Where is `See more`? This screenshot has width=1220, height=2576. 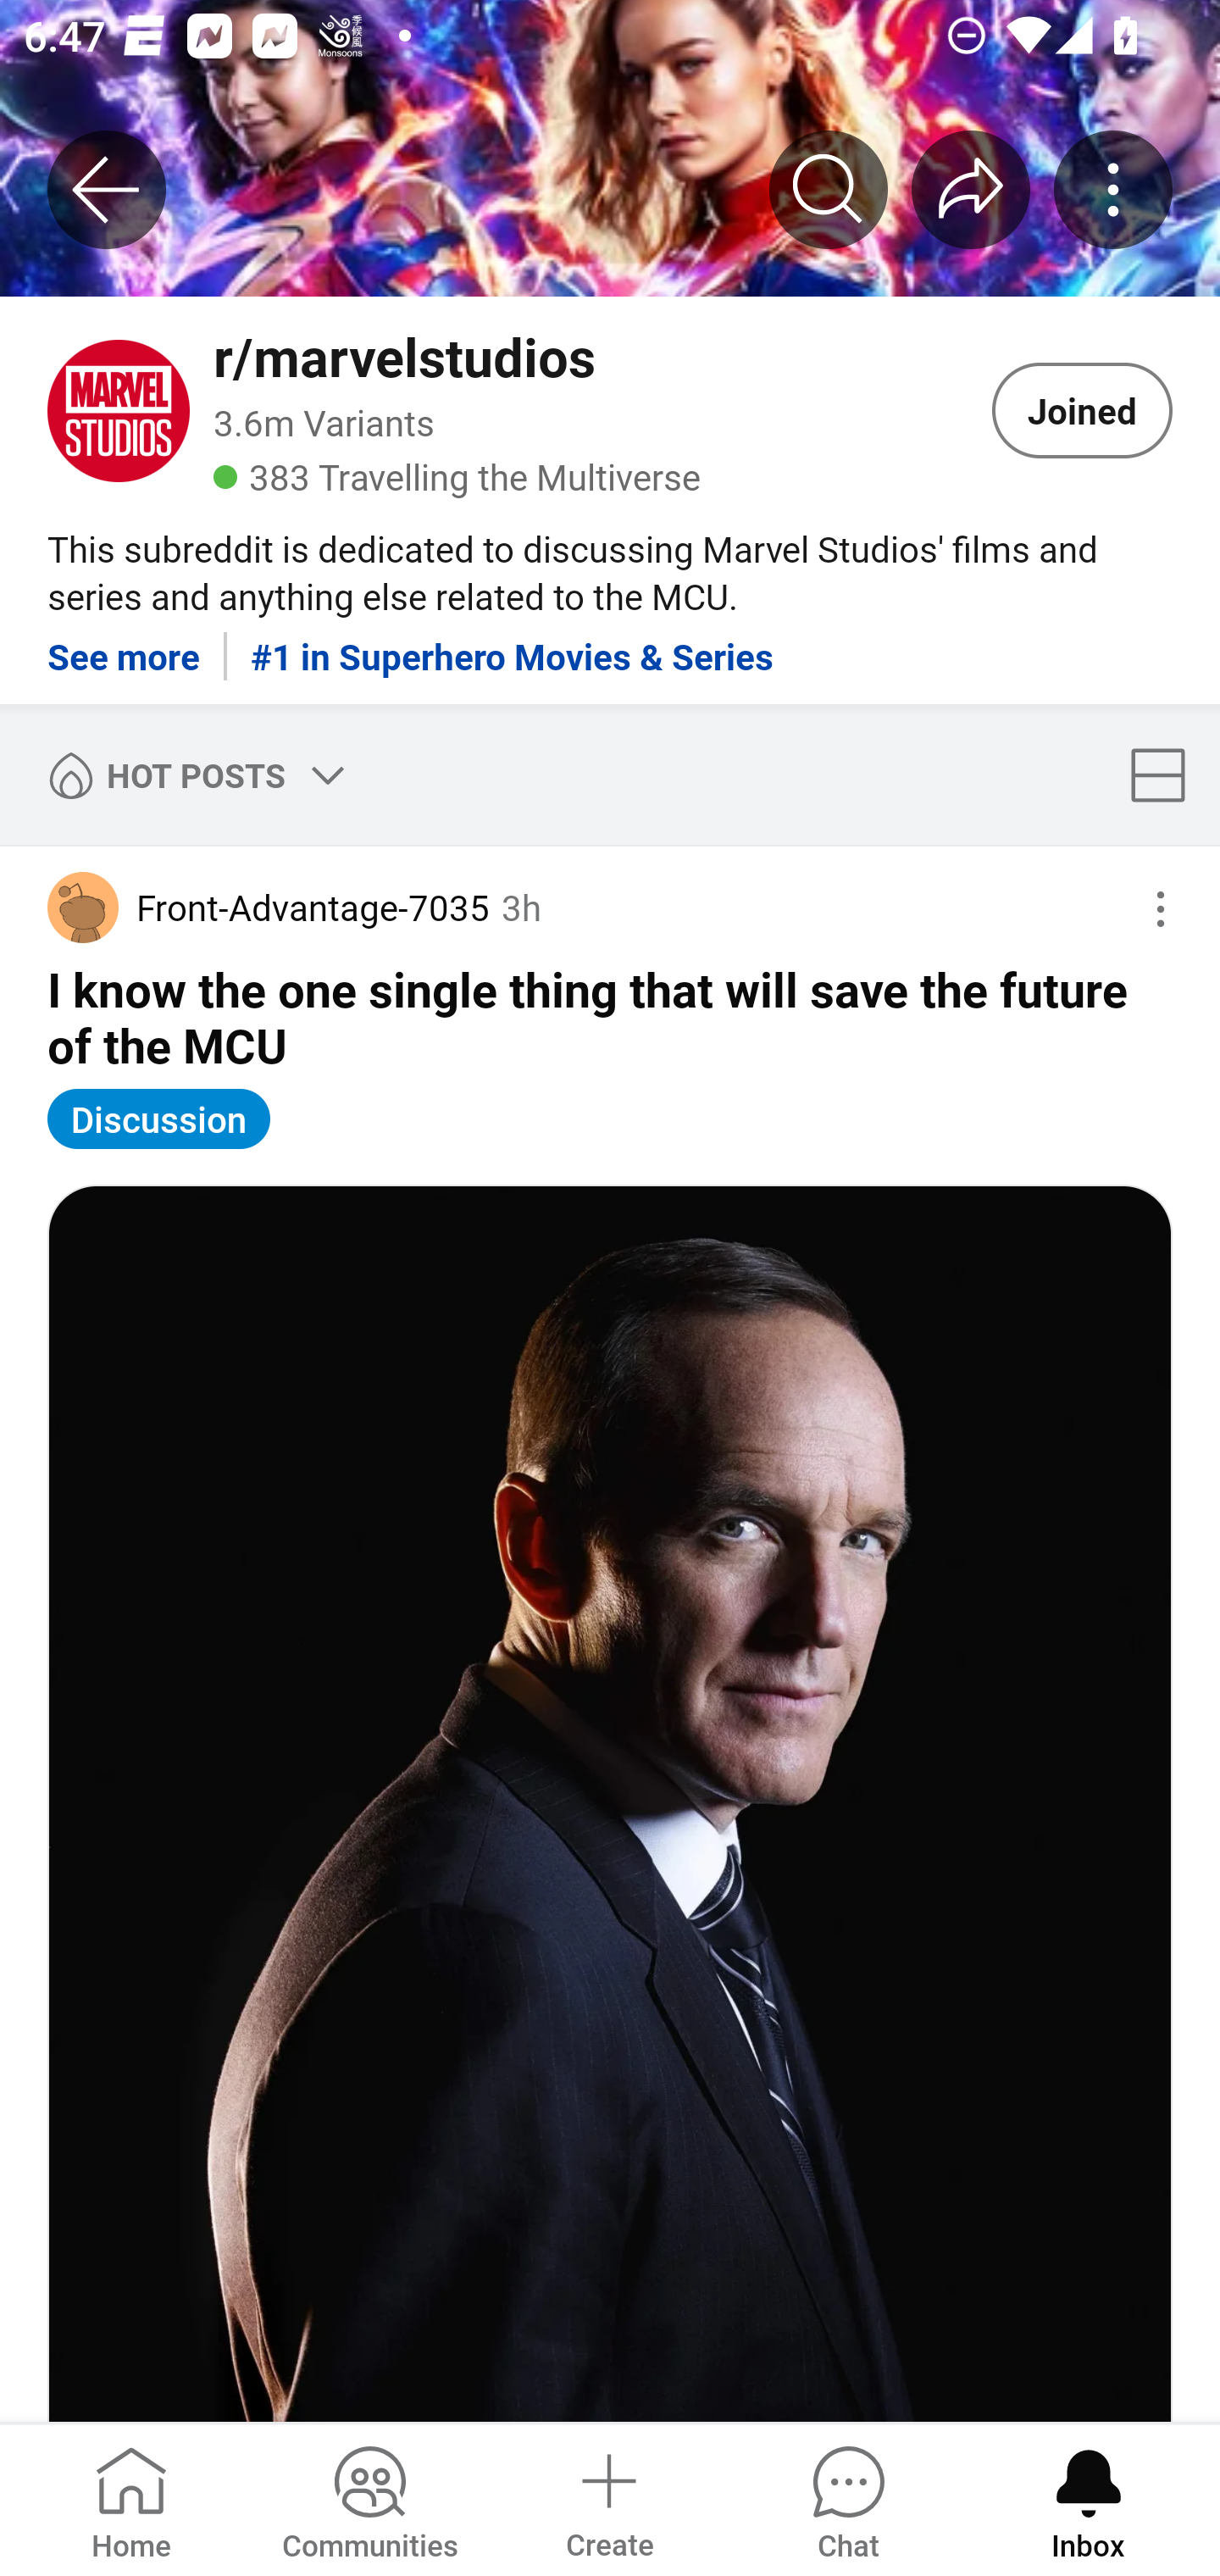
See more is located at coordinates (124, 644).